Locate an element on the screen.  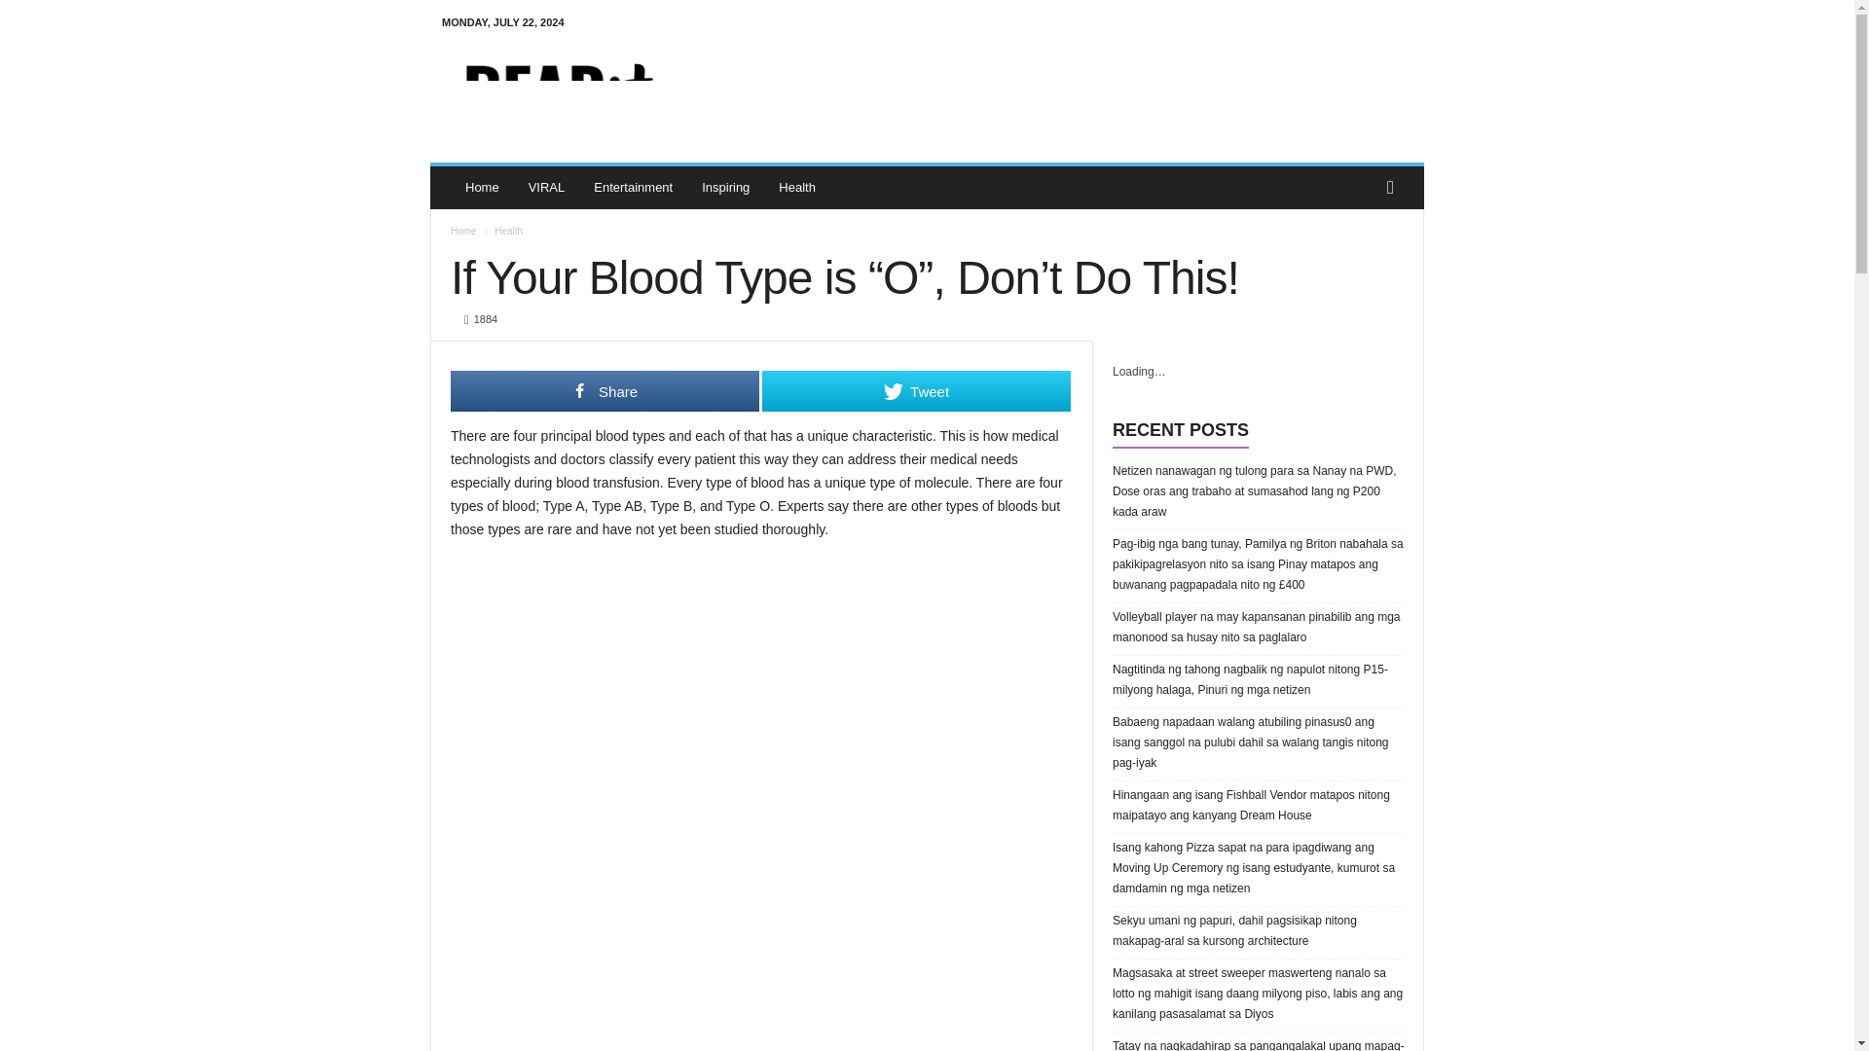
VIRAL is located at coordinates (547, 187).